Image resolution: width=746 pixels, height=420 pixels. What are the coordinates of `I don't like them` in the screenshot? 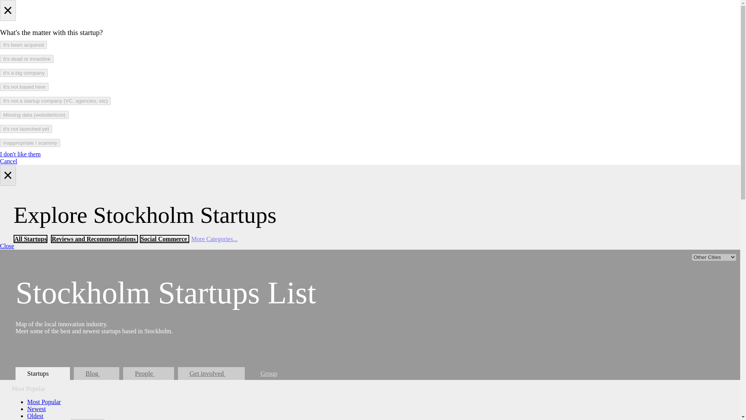 It's located at (20, 154).